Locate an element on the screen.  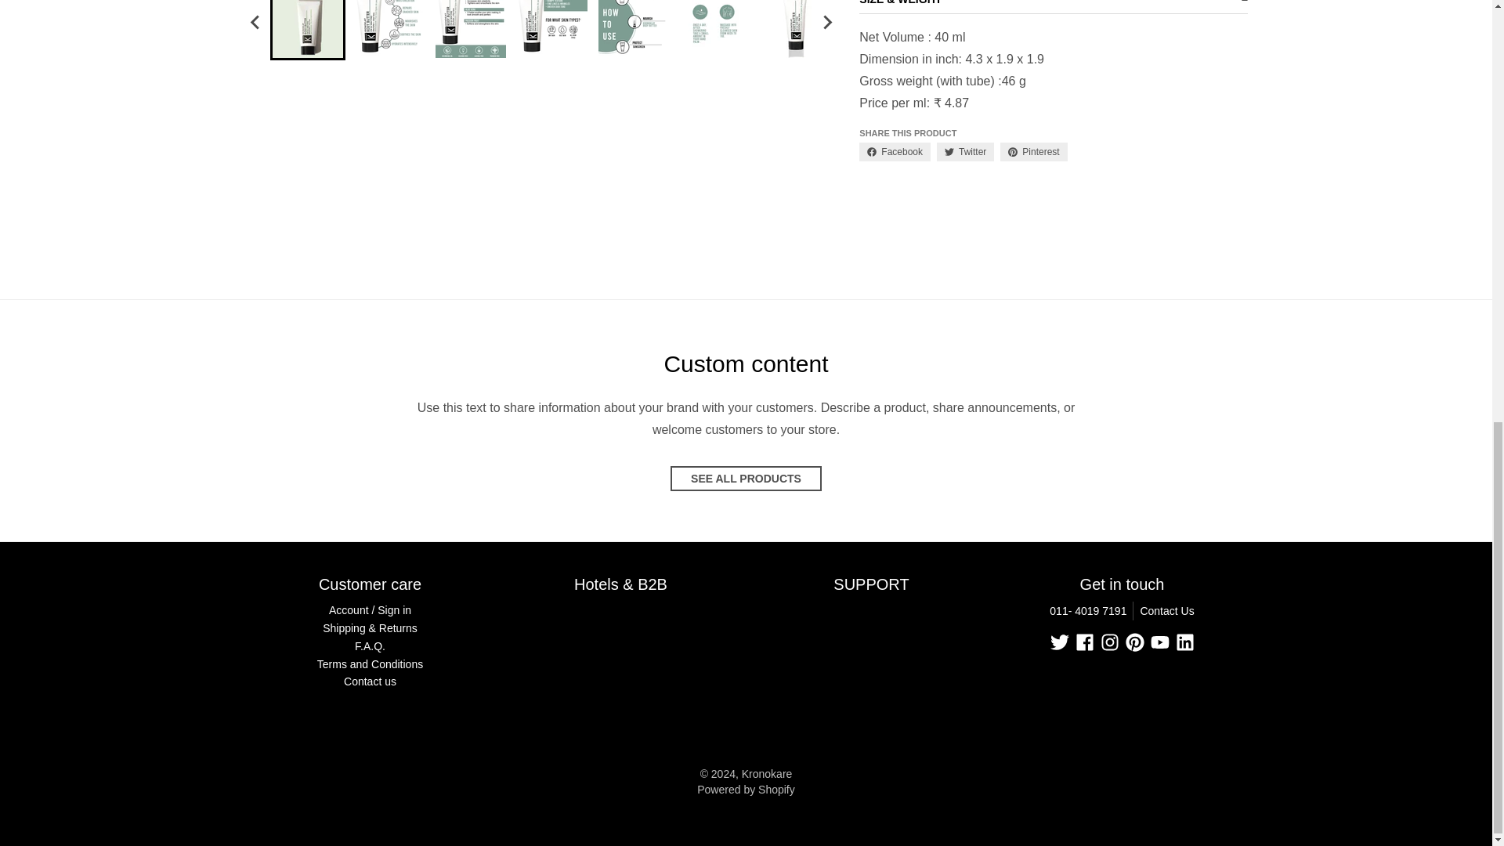
Twitter - Kronokare is located at coordinates (1059, 642).